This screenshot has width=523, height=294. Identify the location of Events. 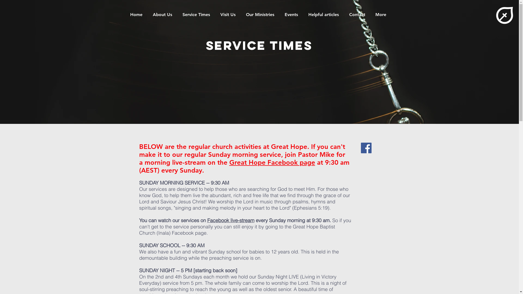
(293, 15).